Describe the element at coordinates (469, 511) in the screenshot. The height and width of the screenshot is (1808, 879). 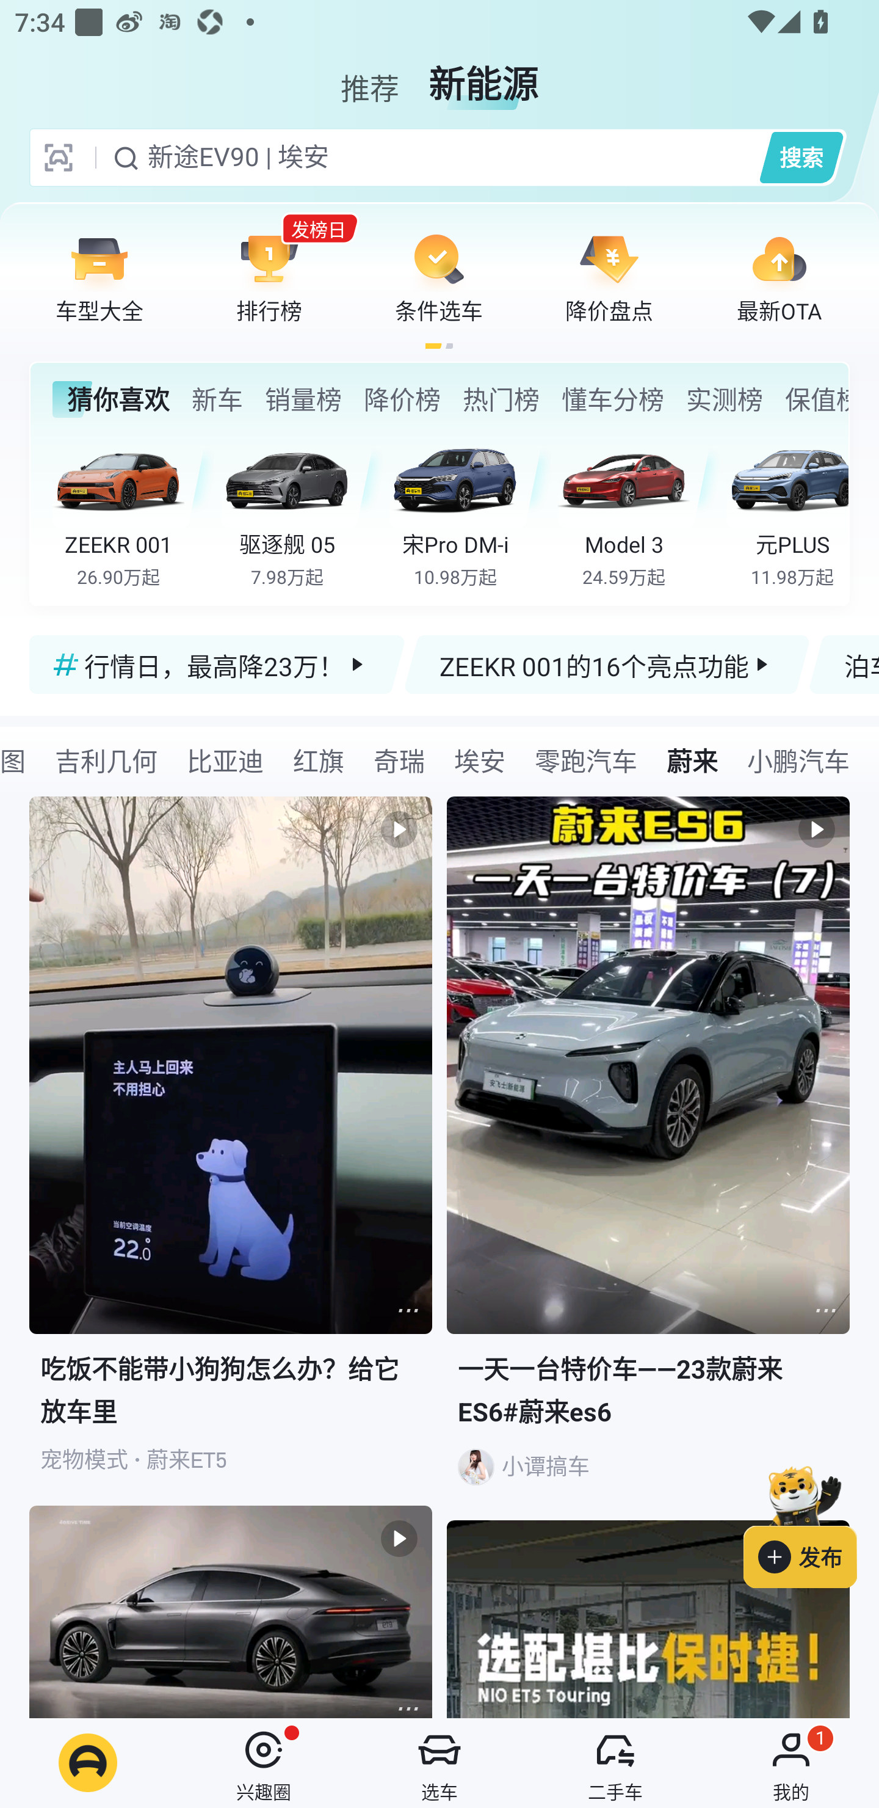
I see `宋Pro DM-i 10.98万起` at that location.